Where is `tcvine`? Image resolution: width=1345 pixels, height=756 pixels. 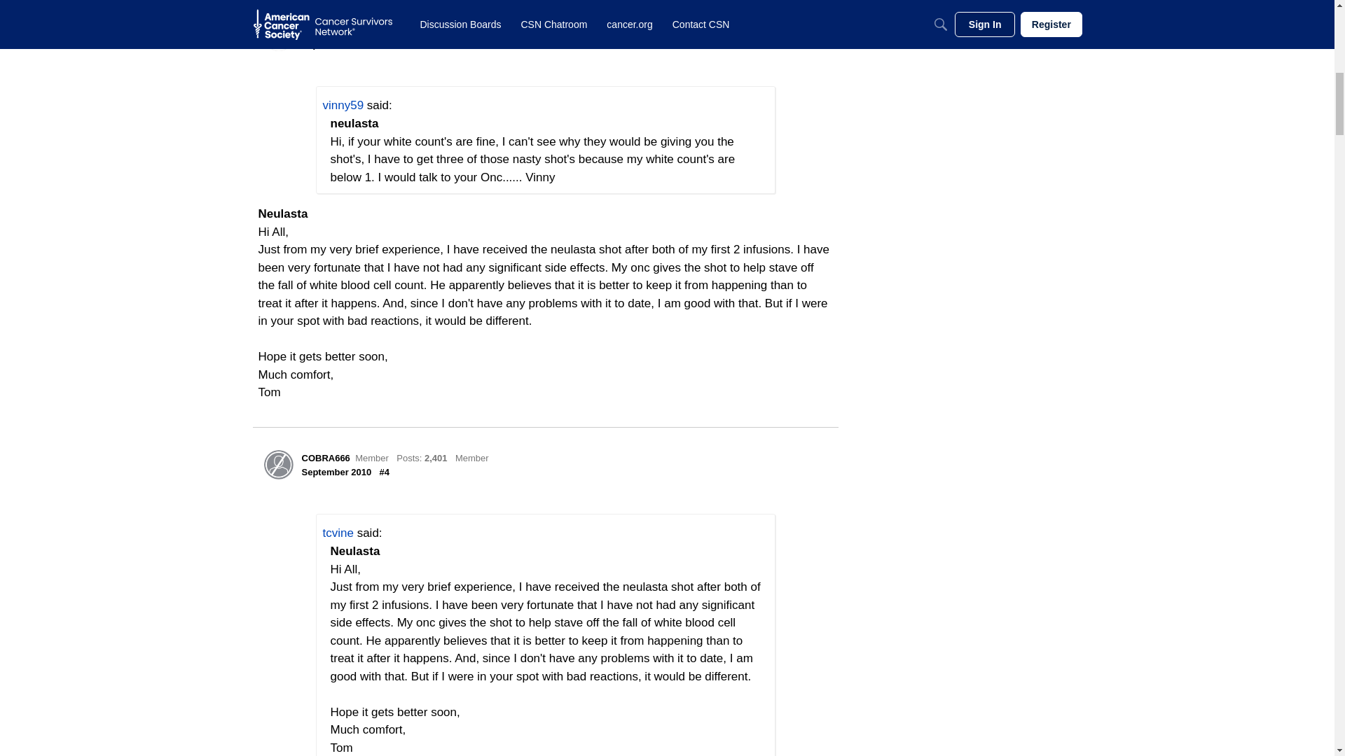
tcvine is located at coordinates (315, 29).